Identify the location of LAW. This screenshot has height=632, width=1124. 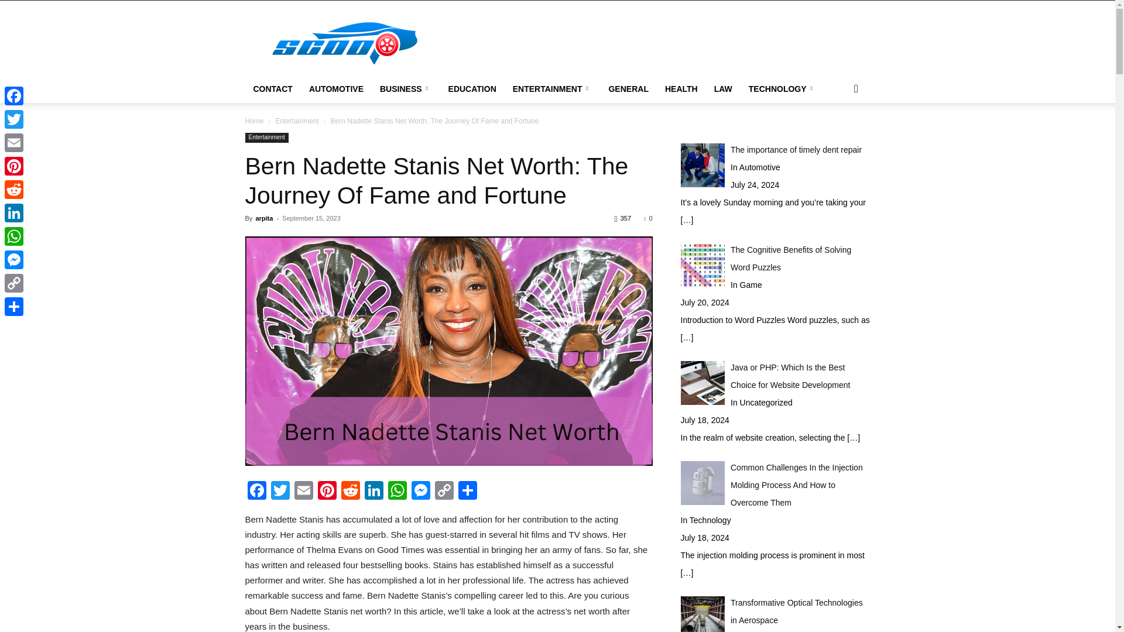
(723, 89).